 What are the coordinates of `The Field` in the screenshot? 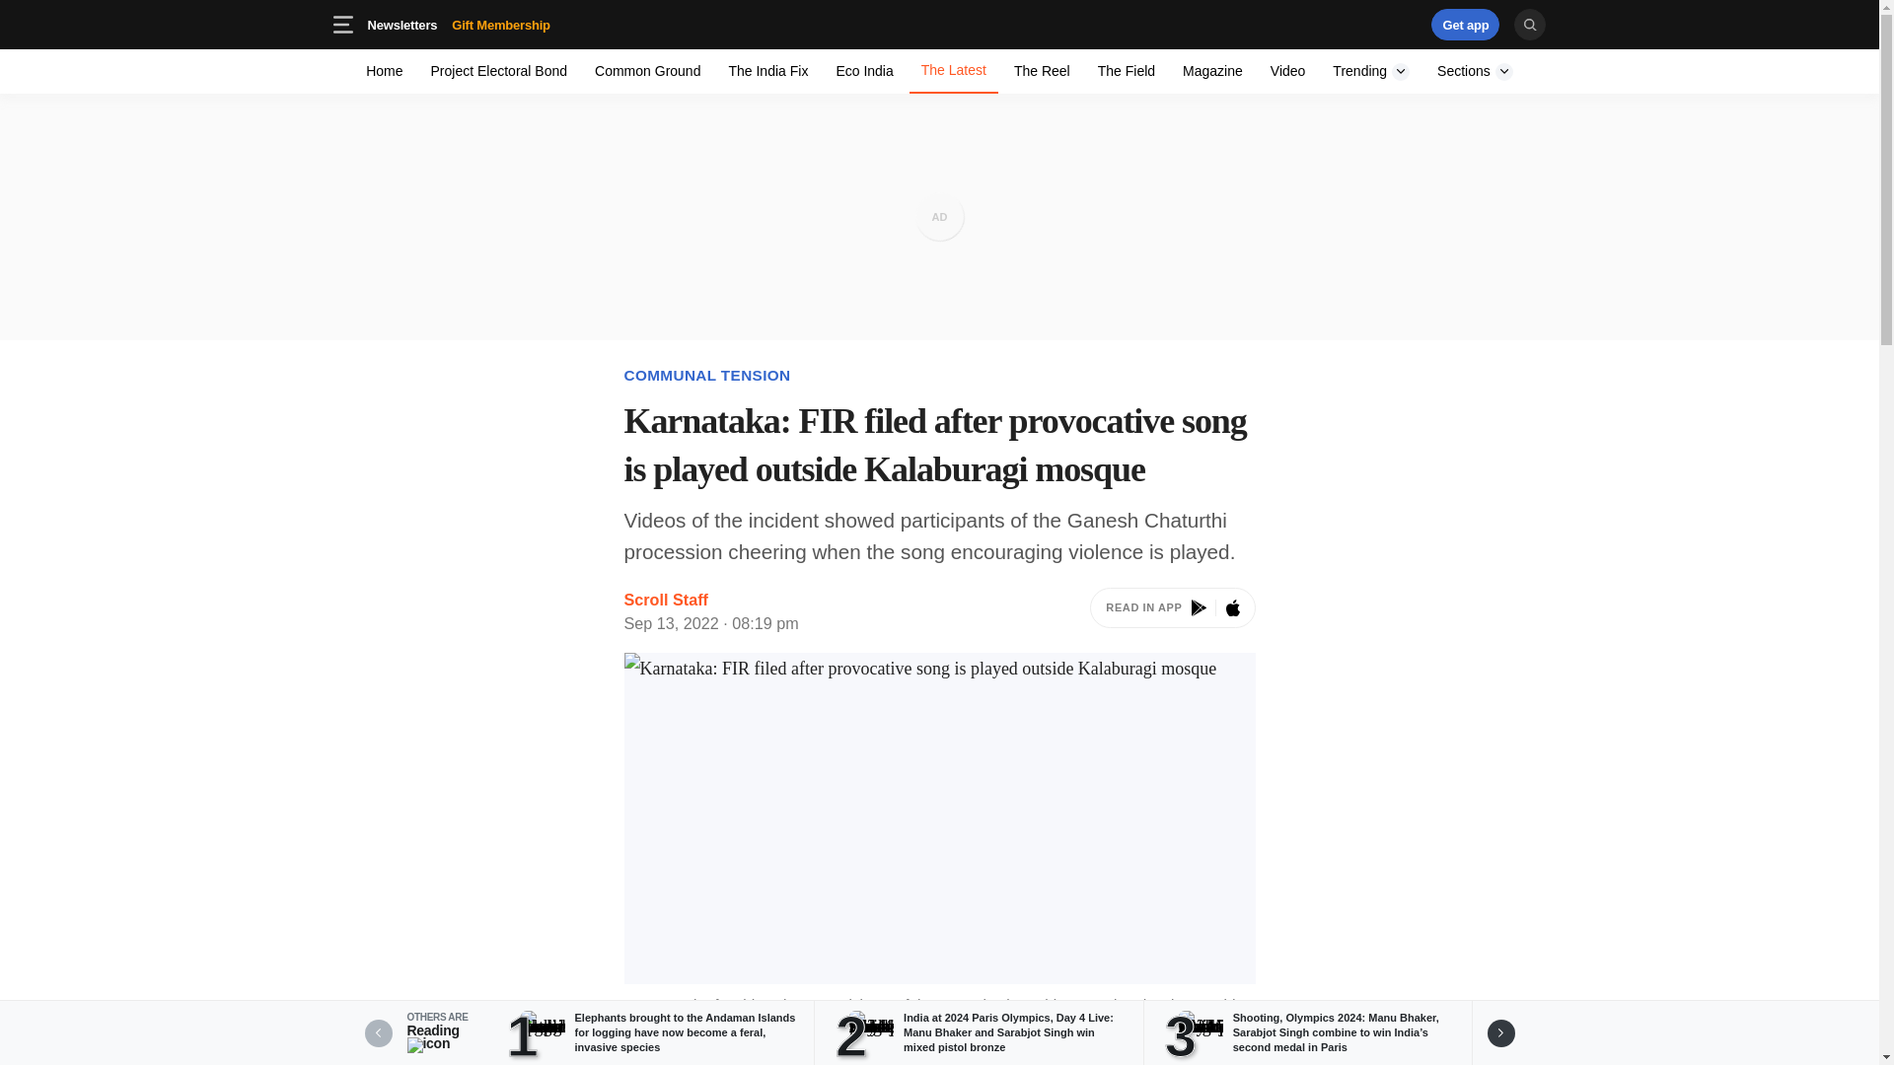 It's located at (1126, 71).